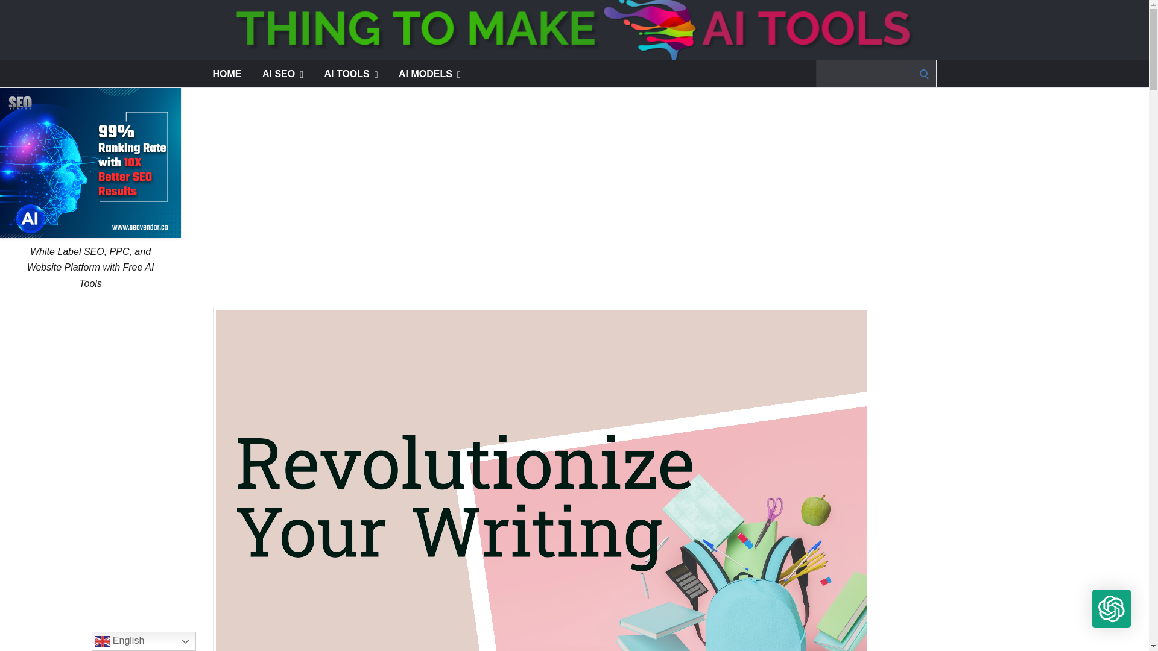  What do you see at coordinates (226, 74) in the screenshot?
I see `HOME` at bounding box center [226, 74].